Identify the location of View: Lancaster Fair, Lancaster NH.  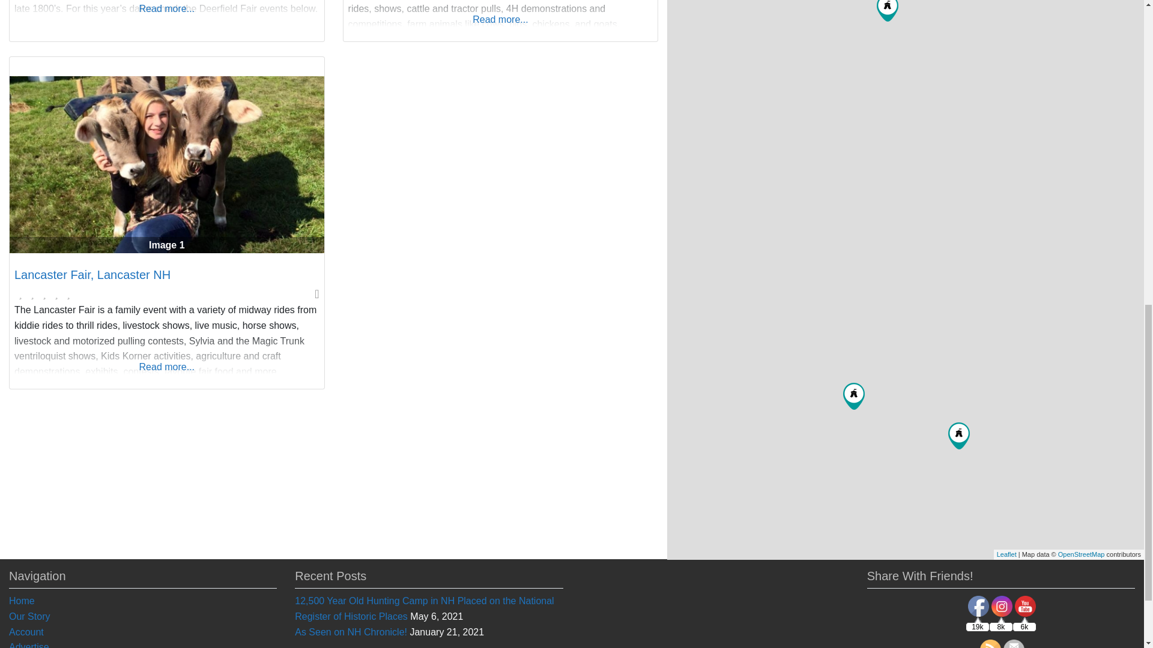
(92, 275).